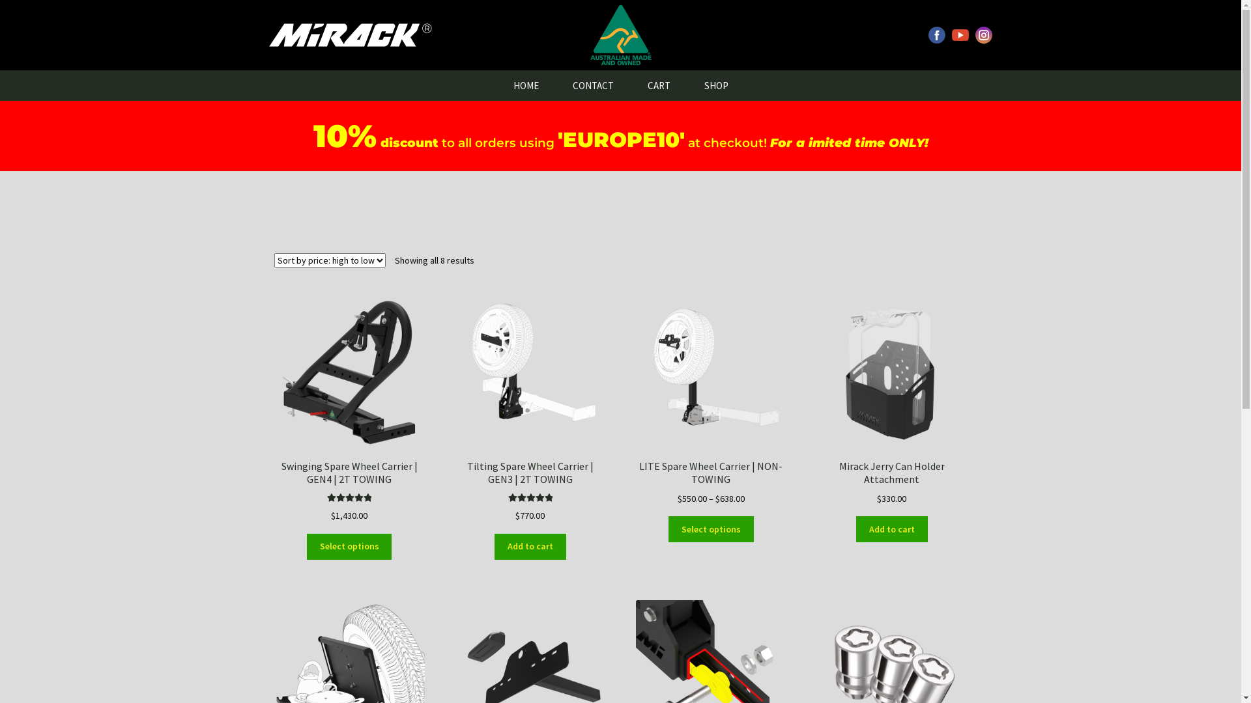 The height and width of the screenshot is (703, 1251). Describe the element at coordinates (892, 529) in the screenshot. I see `Add to cart` at that location.